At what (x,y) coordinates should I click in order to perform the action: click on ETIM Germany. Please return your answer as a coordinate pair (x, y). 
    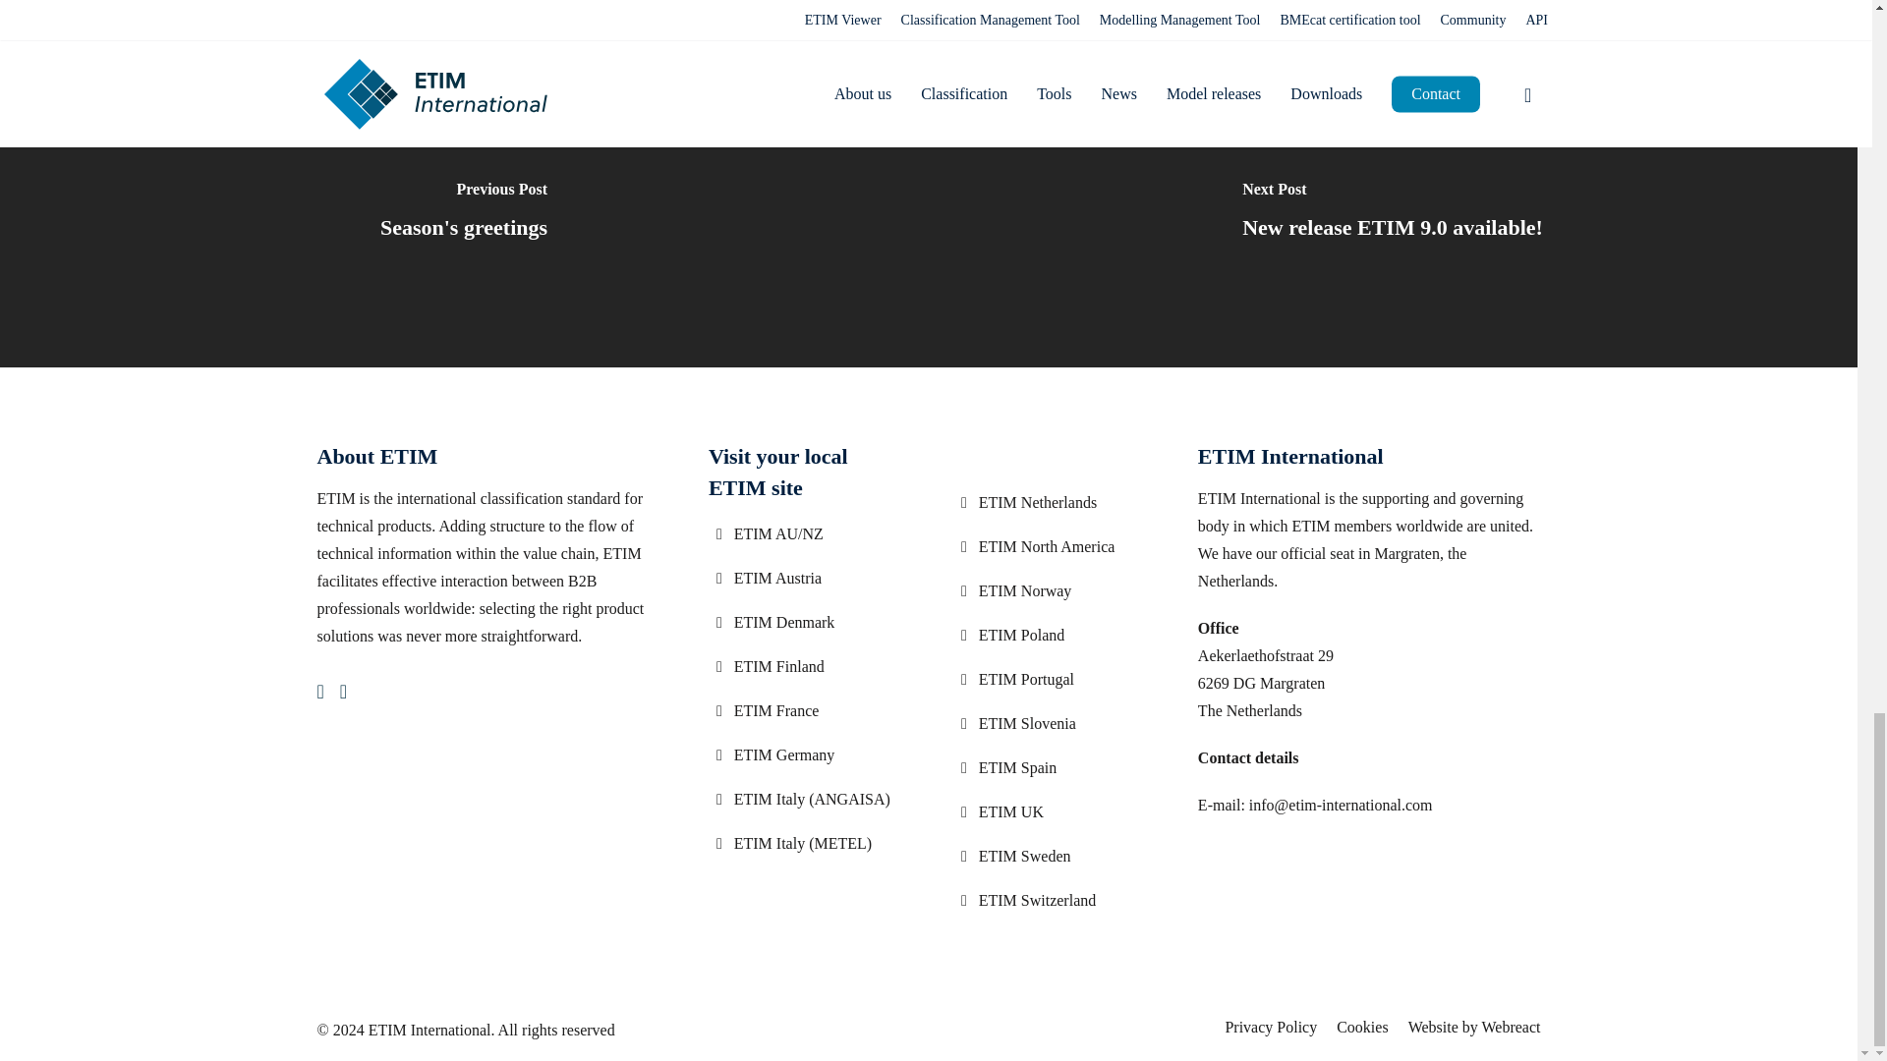
    Looking at the image, I should click on (806, 754).